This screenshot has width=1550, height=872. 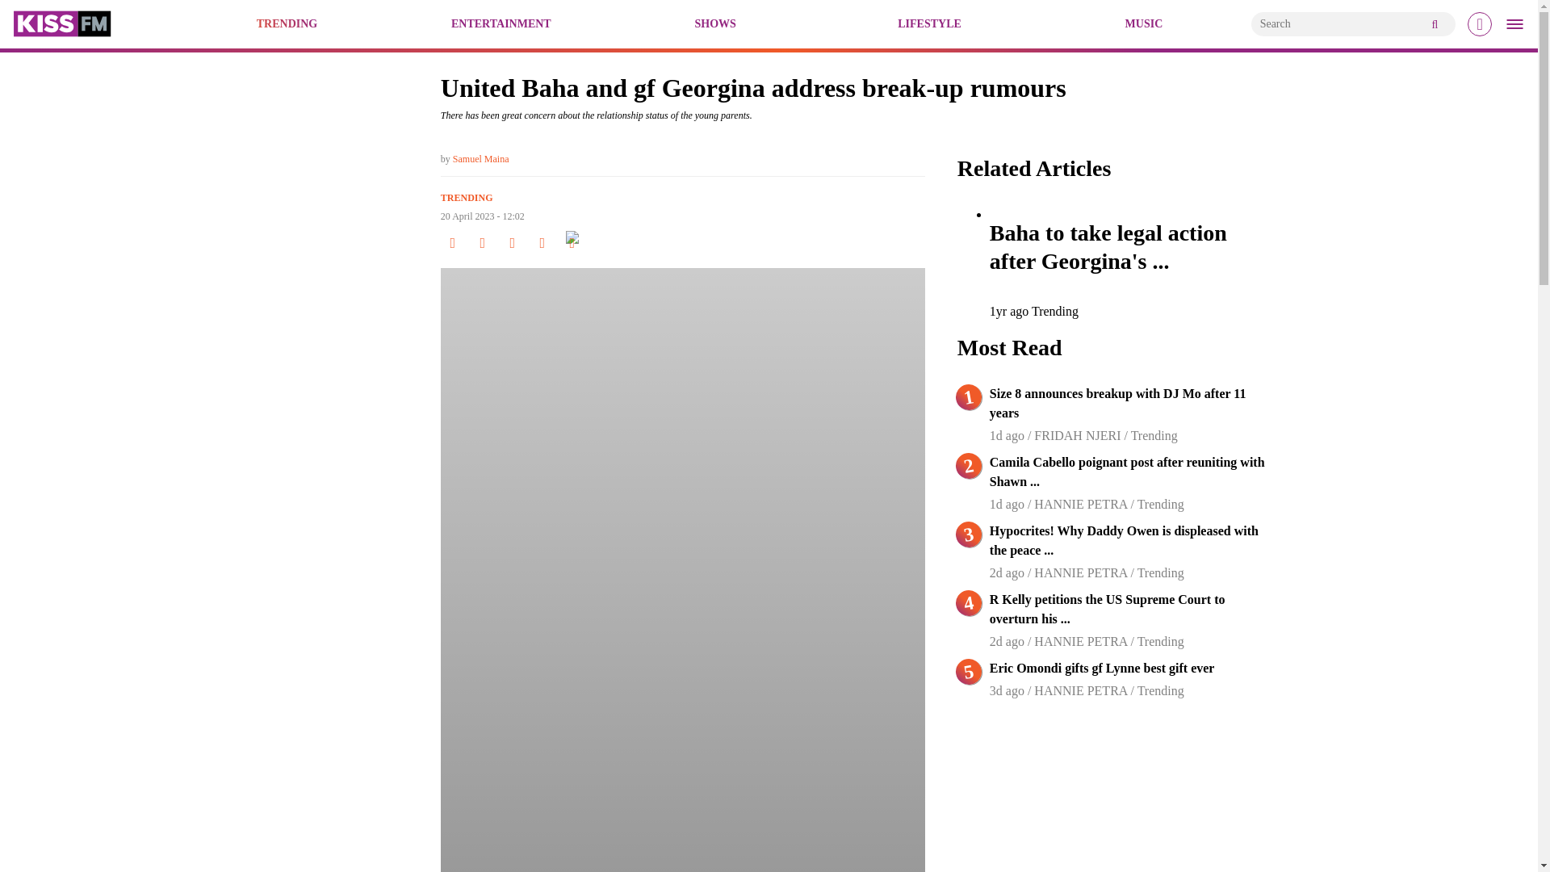 What do you see at coordinates (287, 24) in the screenshot?
I see `TRENDING` at bounding box center [287, 24].